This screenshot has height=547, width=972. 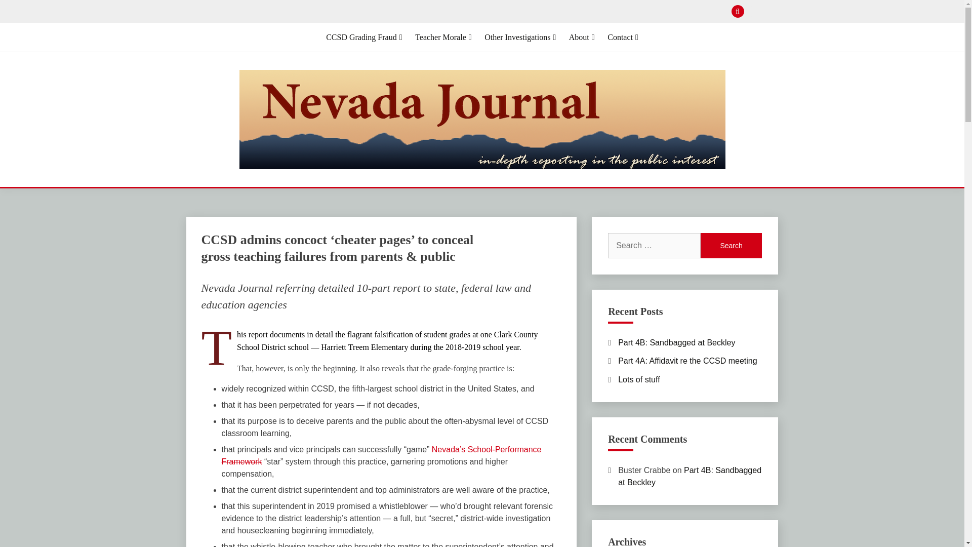 What do you see at coordinates (731, 245) in the screenshot?
I see `Search` at bounding box center [731, 245].